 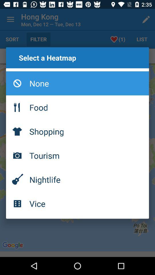 What do you see at coordinates (77, 203) in the screenshot?
I see `turn on the icon at the bottom` at bounding box center [77, 203].